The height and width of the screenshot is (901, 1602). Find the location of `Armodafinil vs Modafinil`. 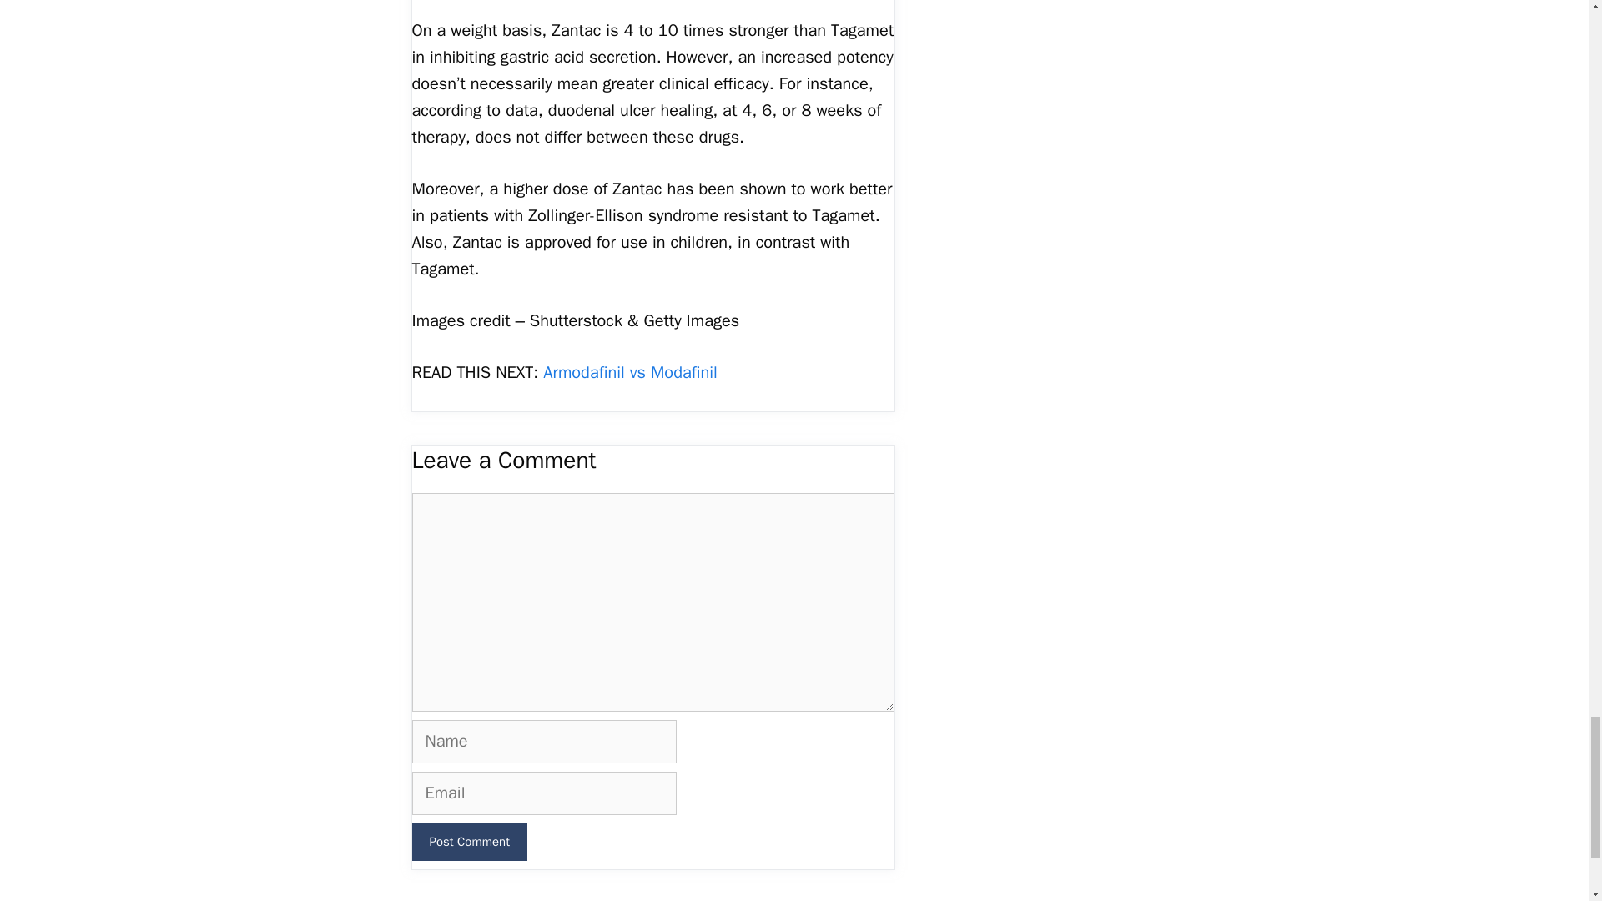

Armodafinil vs Modafinil is located at coordinates (629, 372).